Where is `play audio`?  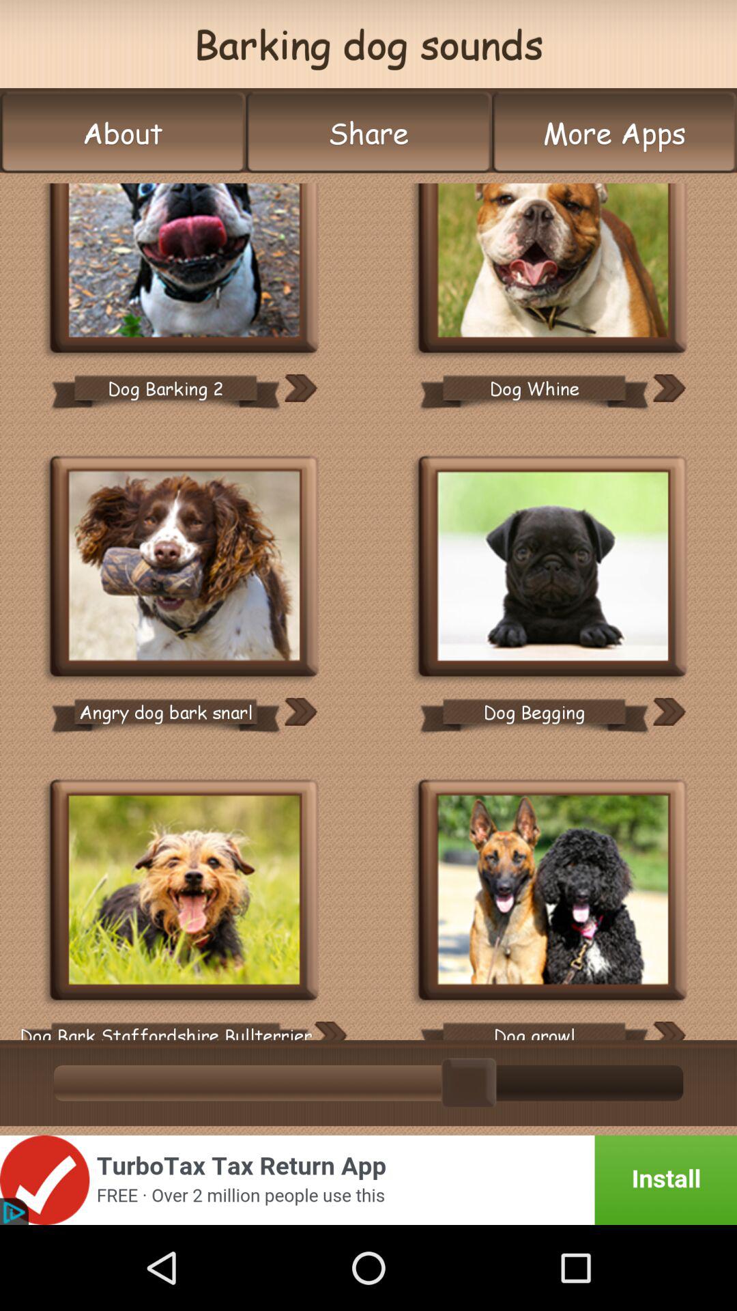 play audio is located at coordinates (553, 269).